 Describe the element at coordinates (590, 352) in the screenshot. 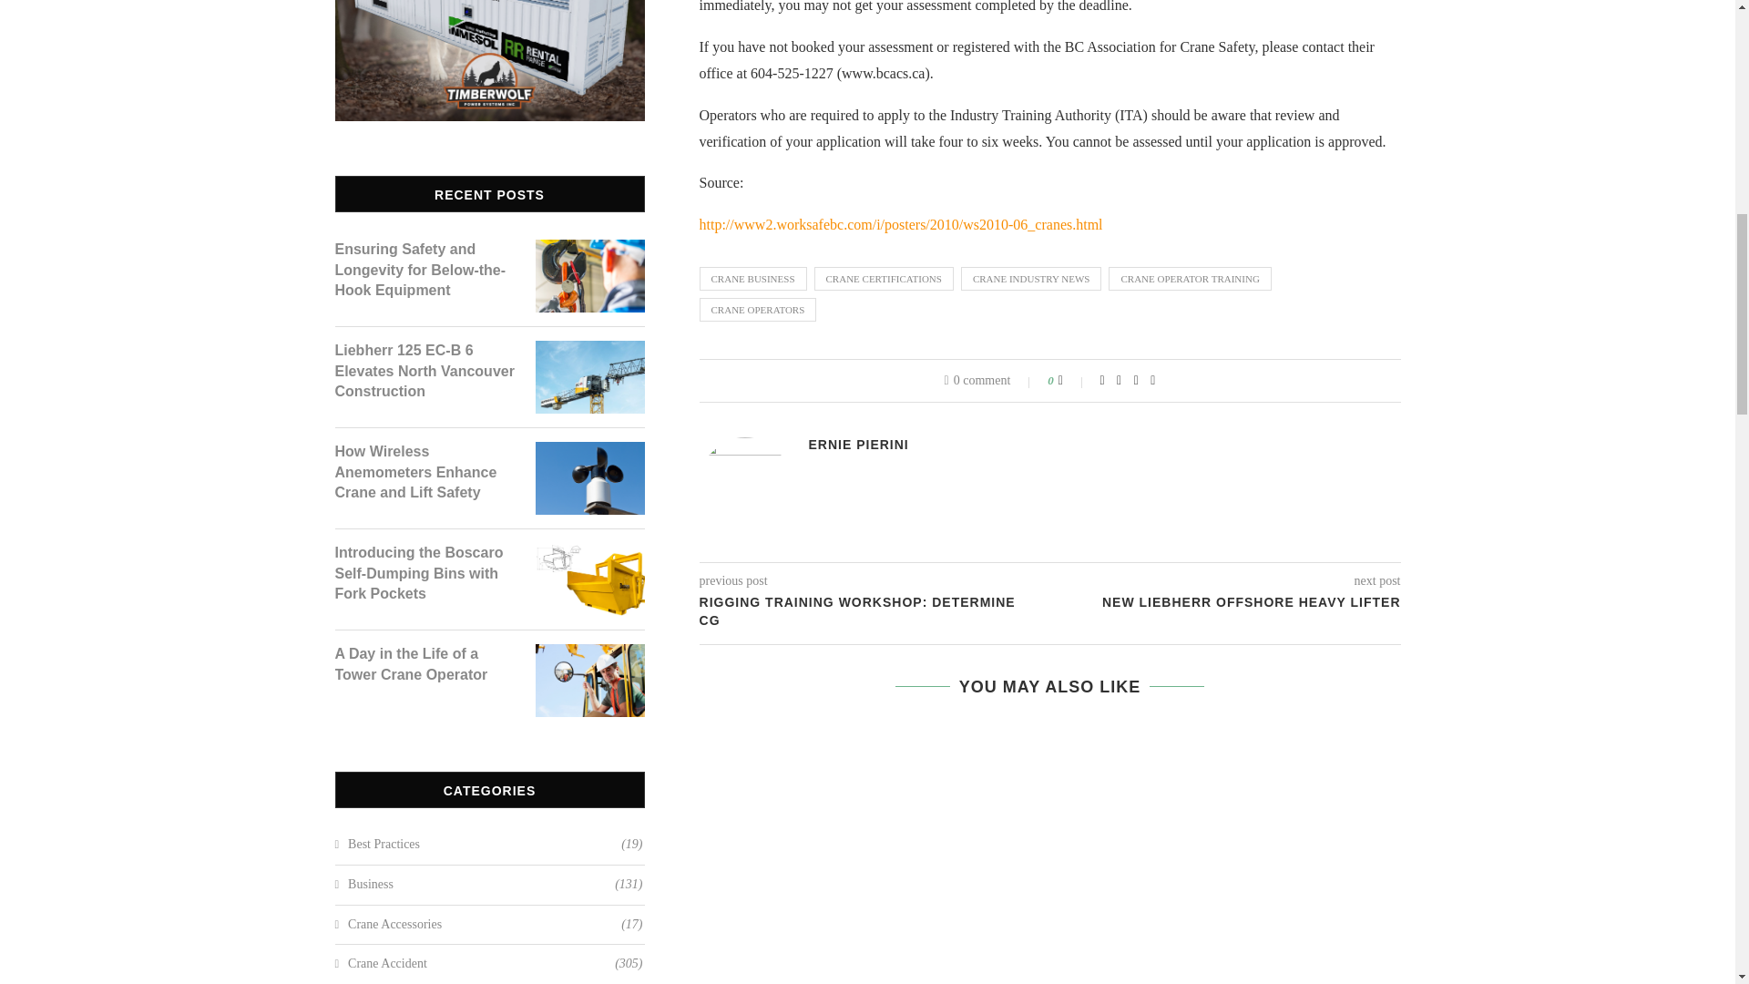

I see `Liebherr 125 EC-B 6 Elevates North Vancouver Construction` at that location.